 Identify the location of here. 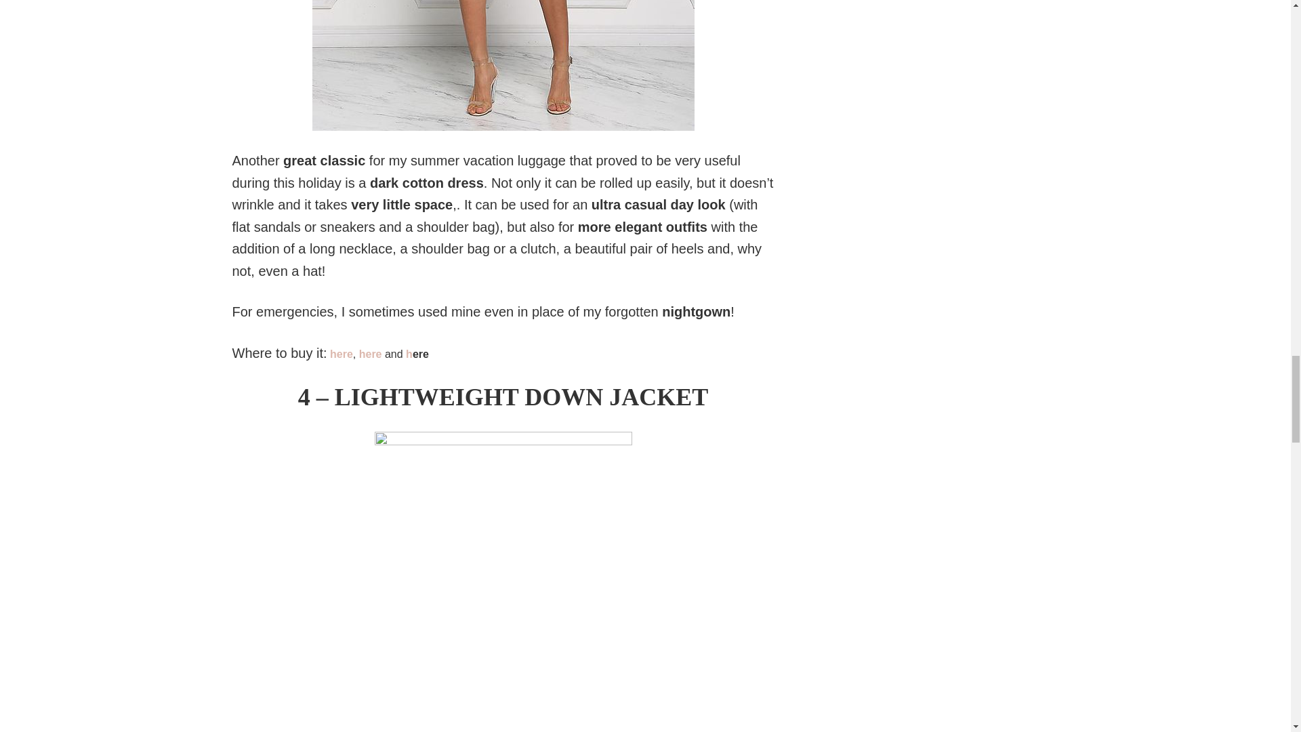
(371, 354).